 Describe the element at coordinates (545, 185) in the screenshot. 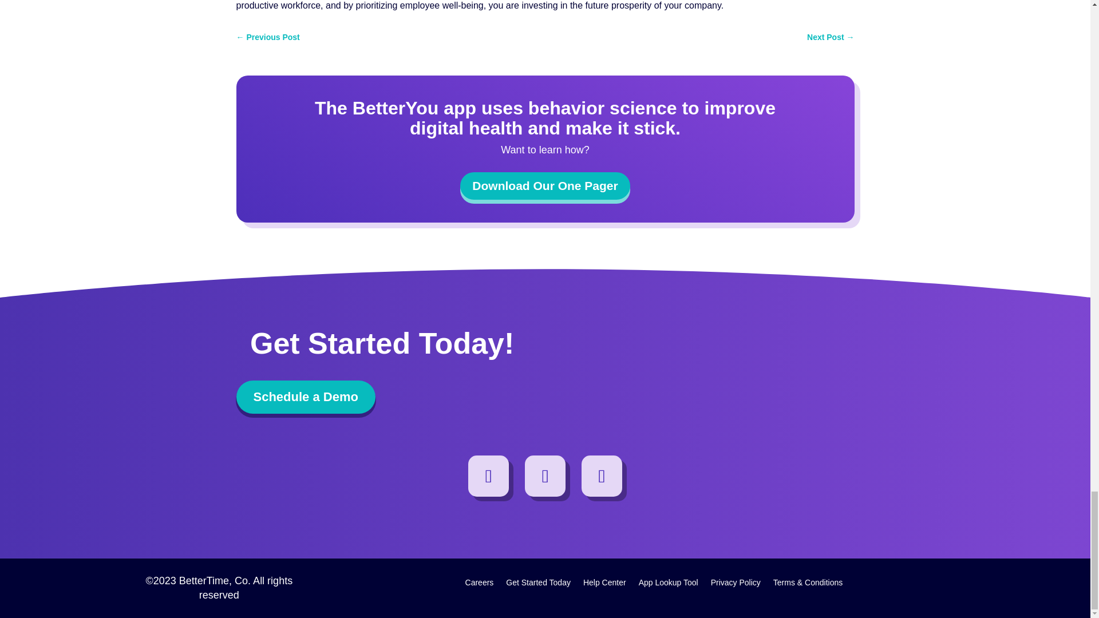

I see `Download Our One Pager` at that location.